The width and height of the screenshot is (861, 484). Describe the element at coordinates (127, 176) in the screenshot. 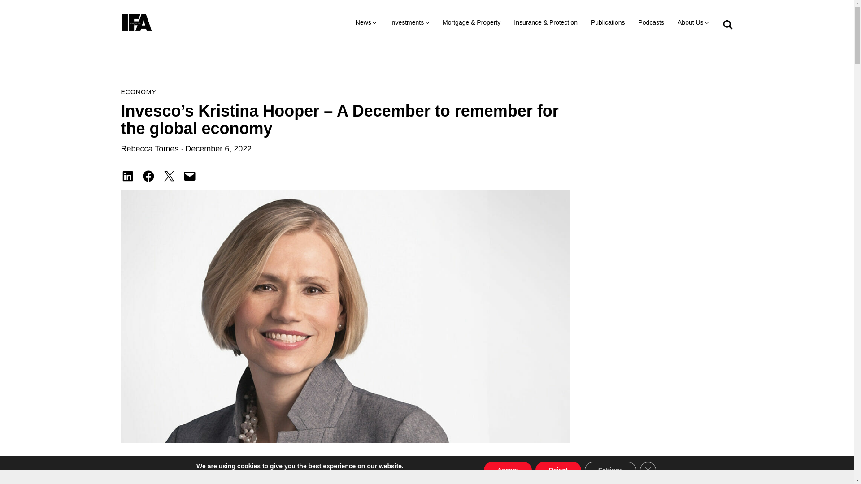

I see `Share on LinkedIn` at that location.